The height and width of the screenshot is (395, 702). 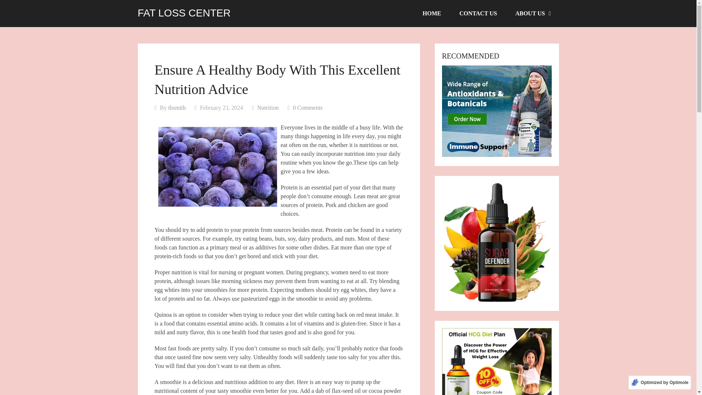 What do you see at coordinates (268, 108) in the screenshot?
I see `Nutrition` at bounding box center [268, 108].